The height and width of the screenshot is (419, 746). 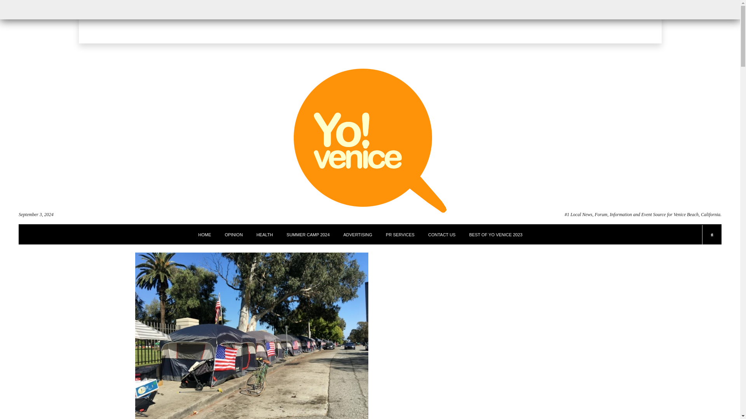 What do you see at coordinates (400, 234) in the screenshot?
I see `PR SERVICES` at bounding box center [400, 234].